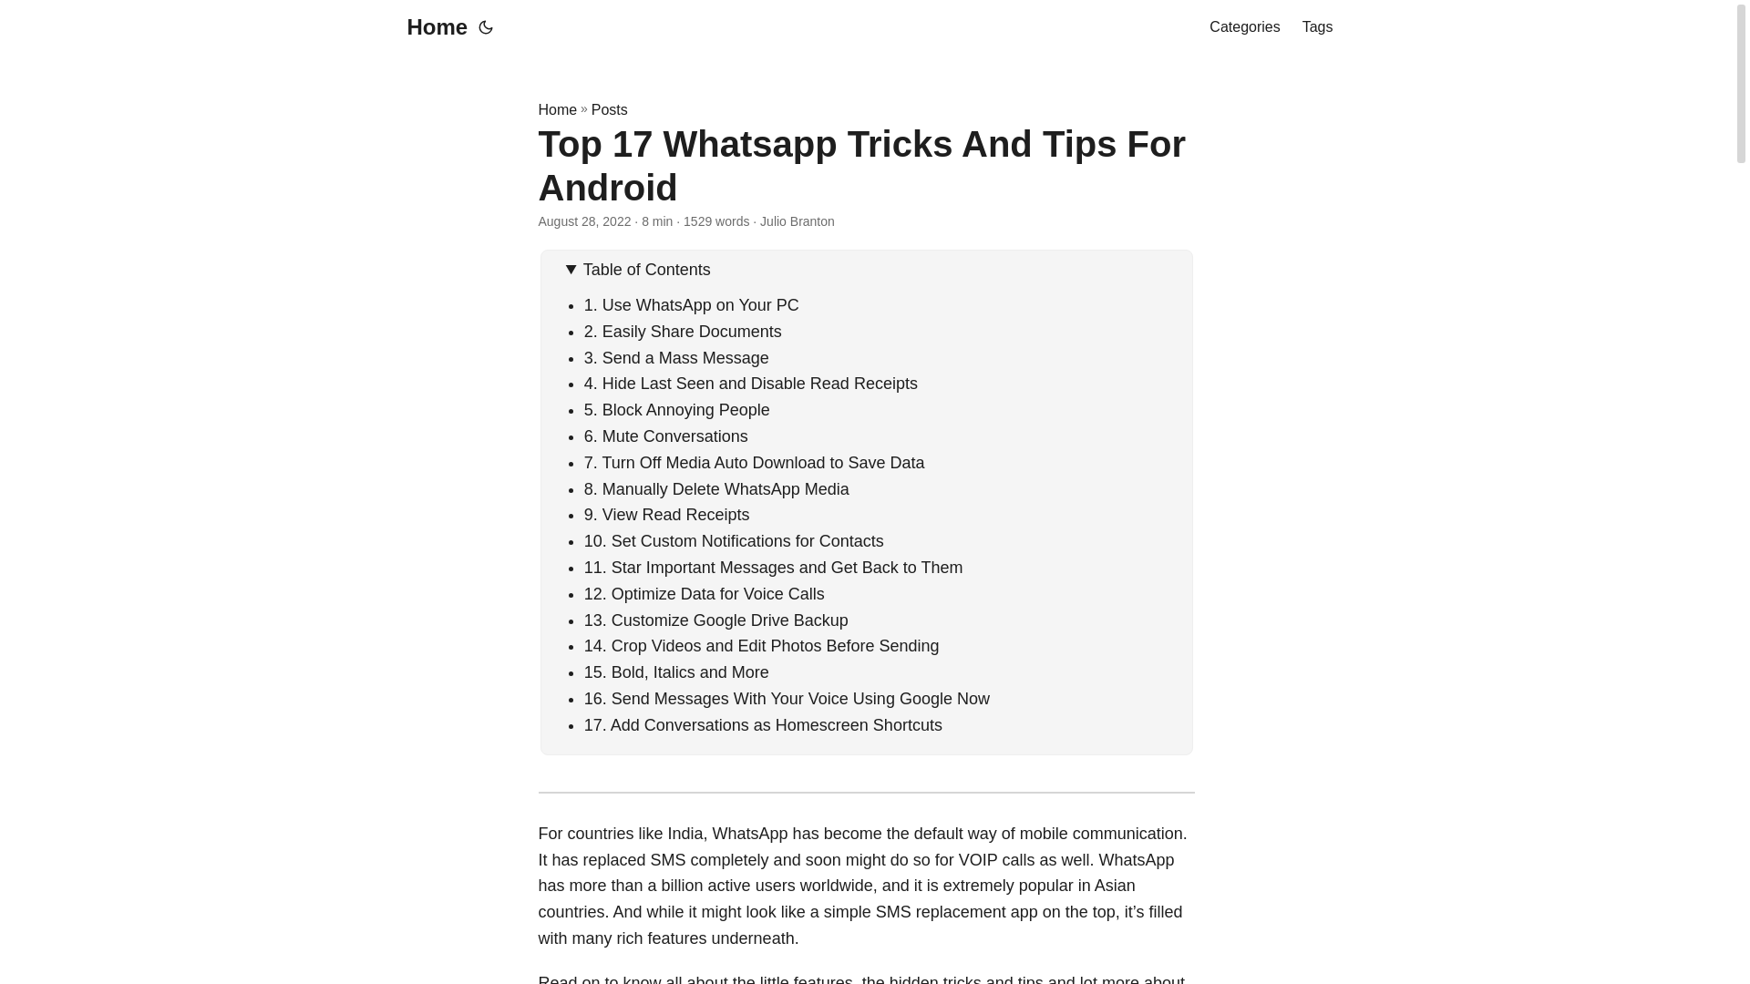 Image resolution: width=1750 pixels, height=984 pixels. I want to click on 12. Optimize Data for Voice Calls, so click(704, 594).